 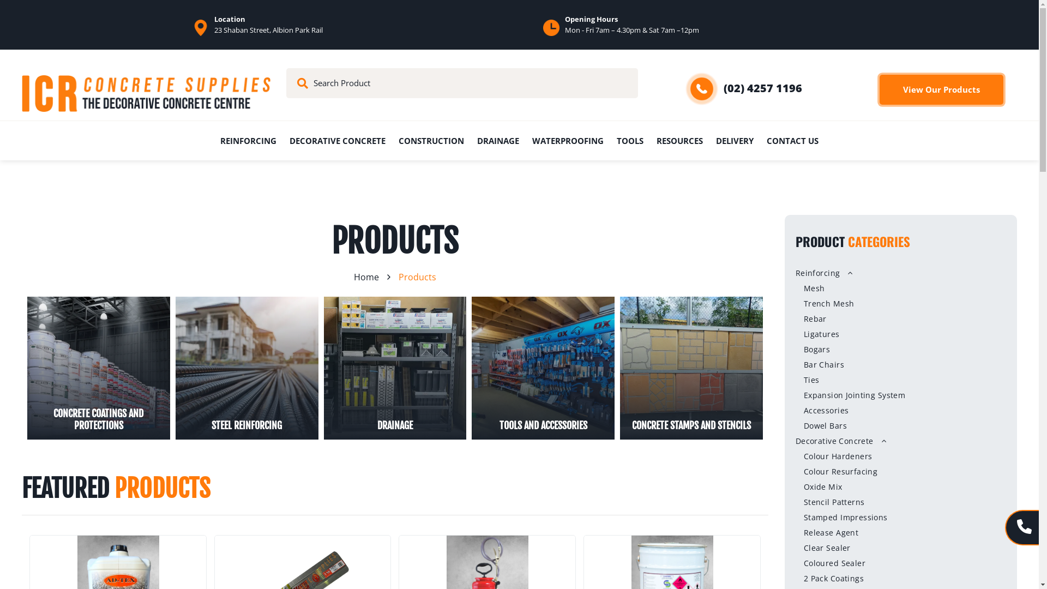 What do you see at coordinates (901, 304) in the screenshot?
I see `Trench Mesh` at bounding box center [901, 304].